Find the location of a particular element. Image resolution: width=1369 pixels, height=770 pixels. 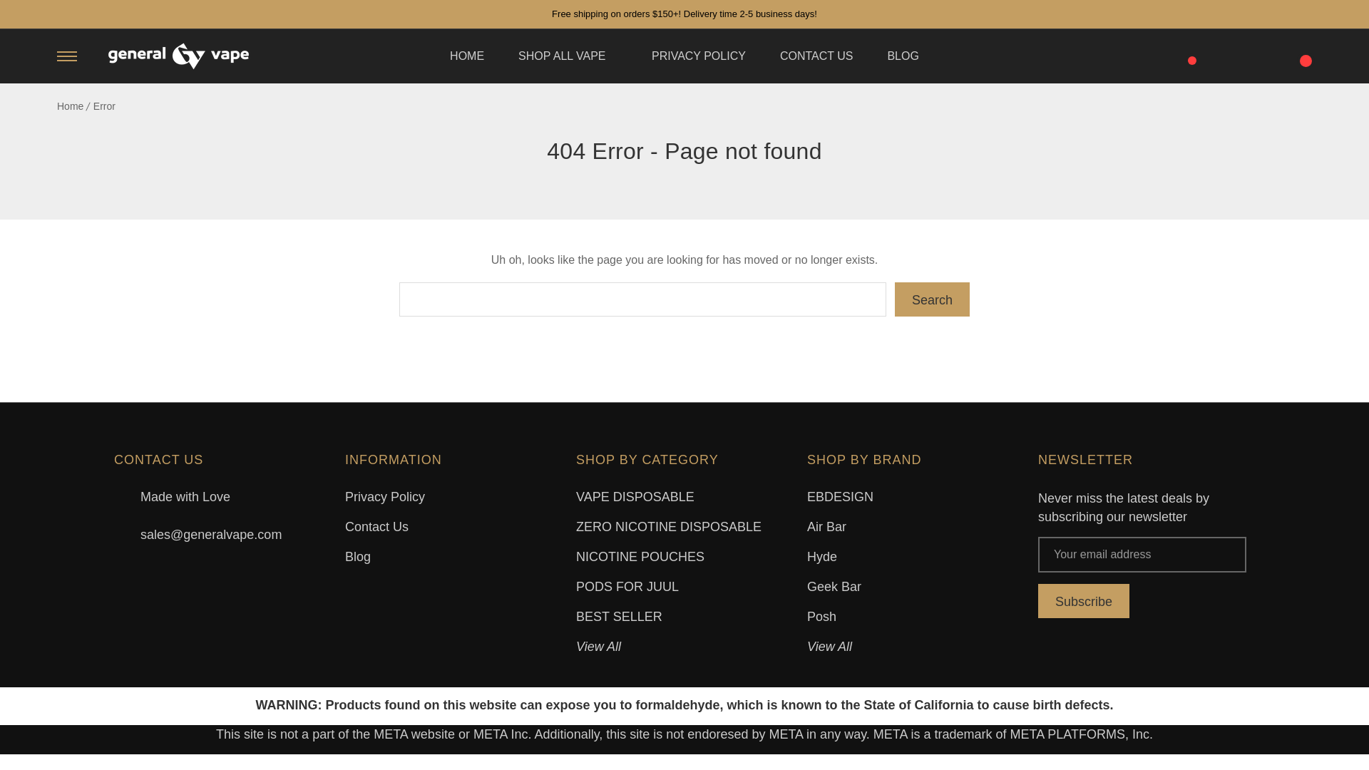

PRIVACY POLICY is located at coordinates (699, 56).